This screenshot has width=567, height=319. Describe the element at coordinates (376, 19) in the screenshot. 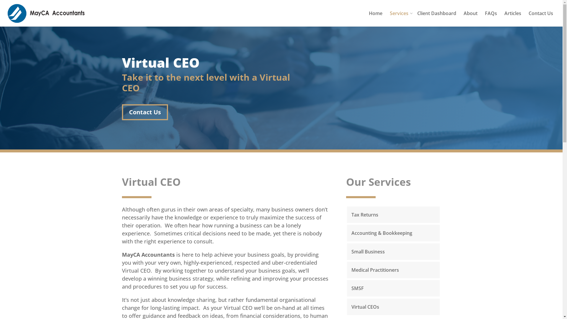

I see `Home` at that location.